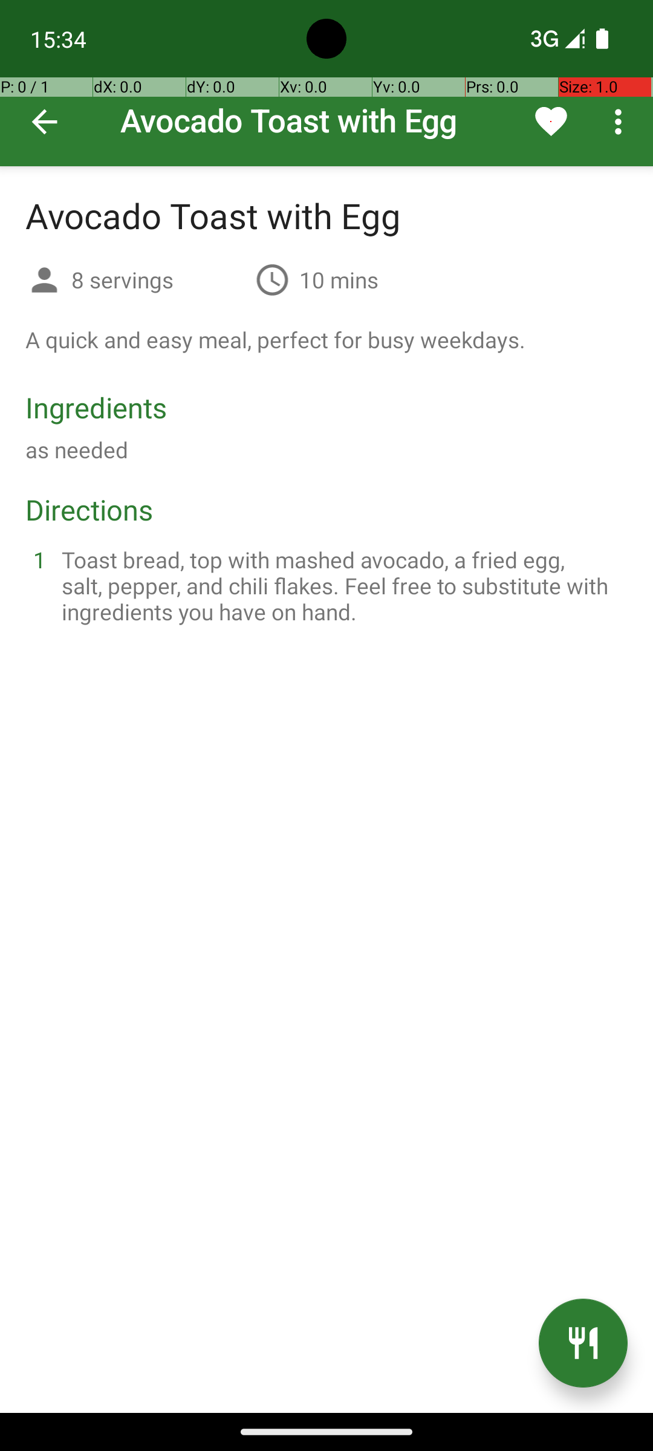 The image size is (653, 1451). Describe the element at coordinates (77, 450) in the screenshot. I see `as needed` at that location.